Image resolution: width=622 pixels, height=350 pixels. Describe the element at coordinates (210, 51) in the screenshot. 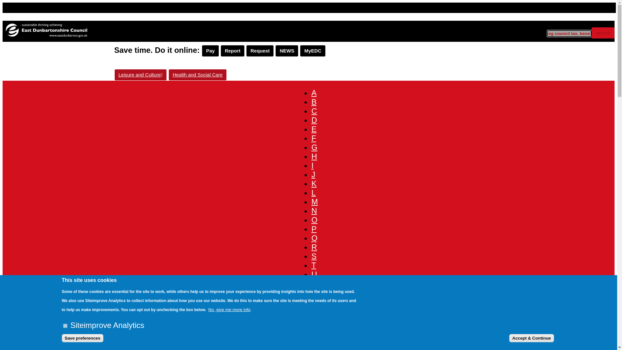

I see `Pay online` at that location.